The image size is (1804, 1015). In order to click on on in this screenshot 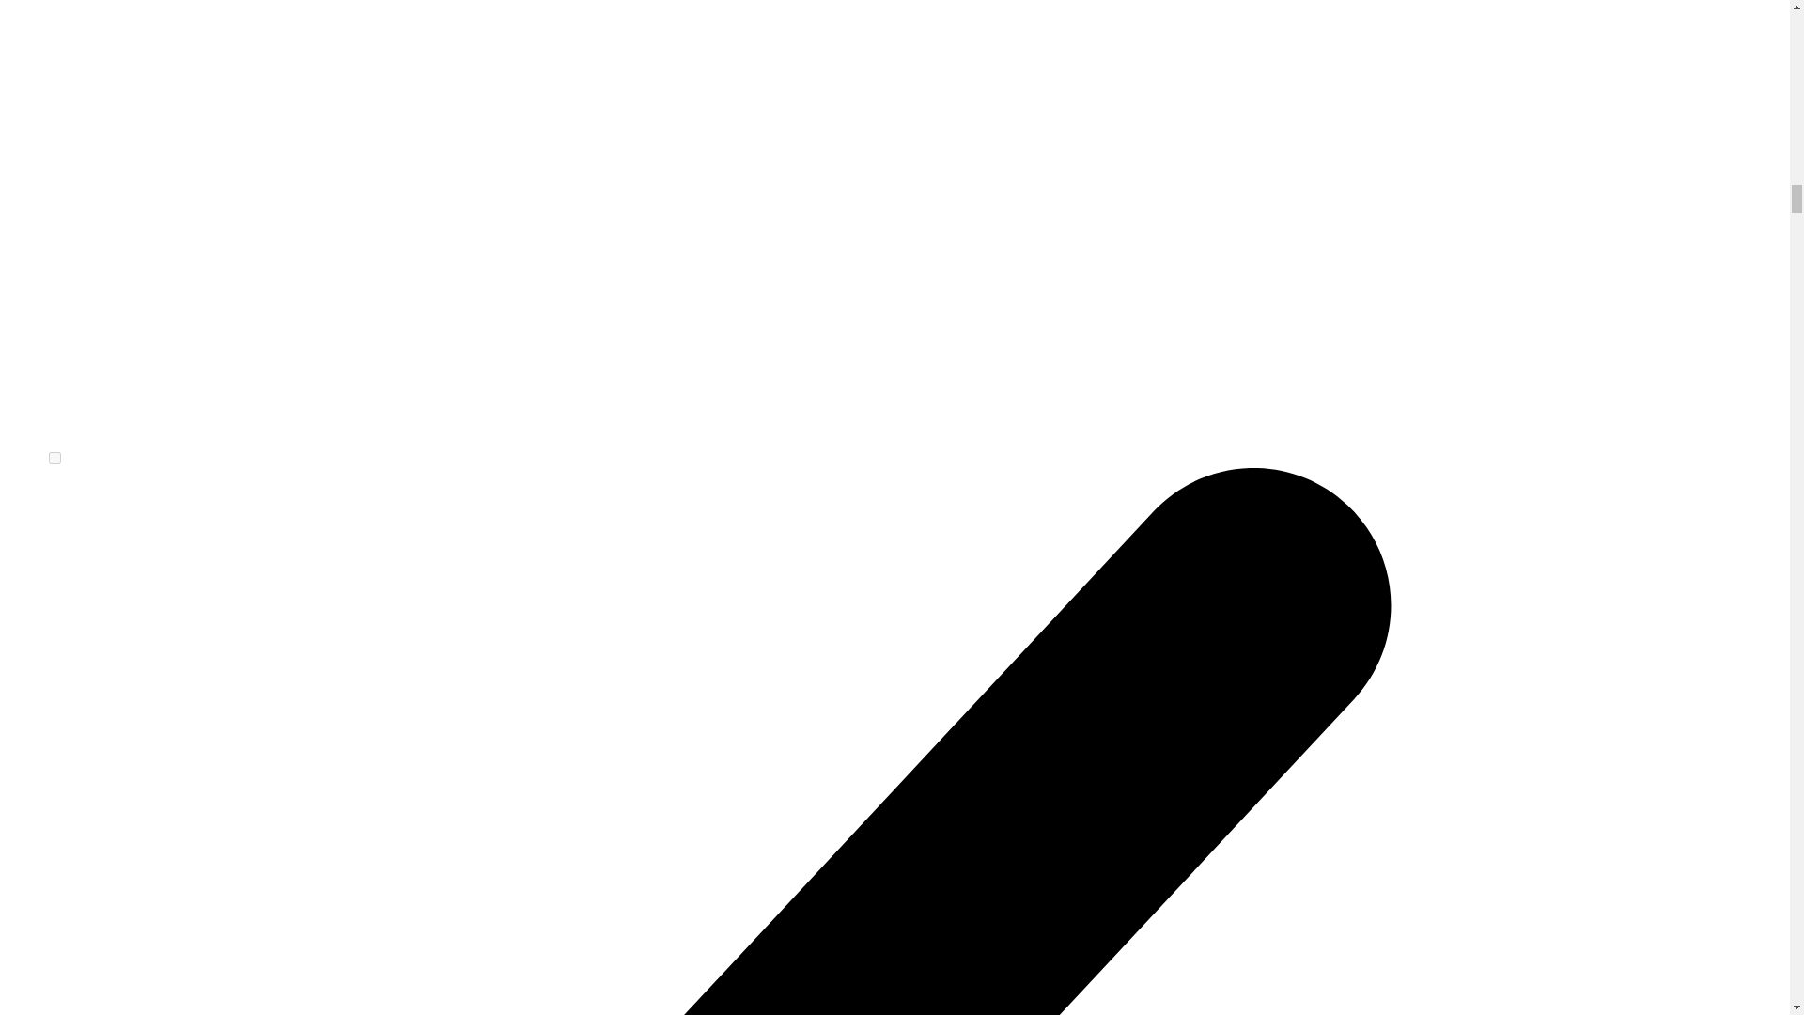, I will do `click(54, 457)`.